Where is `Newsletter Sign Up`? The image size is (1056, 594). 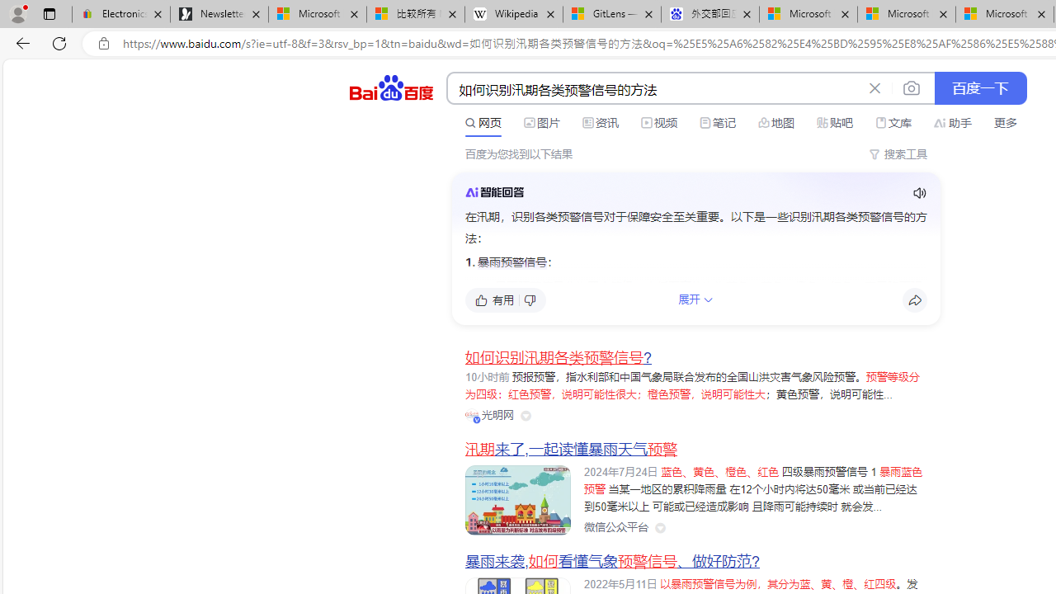 Newsletter Sign Up is located at coordinates (219, 15).